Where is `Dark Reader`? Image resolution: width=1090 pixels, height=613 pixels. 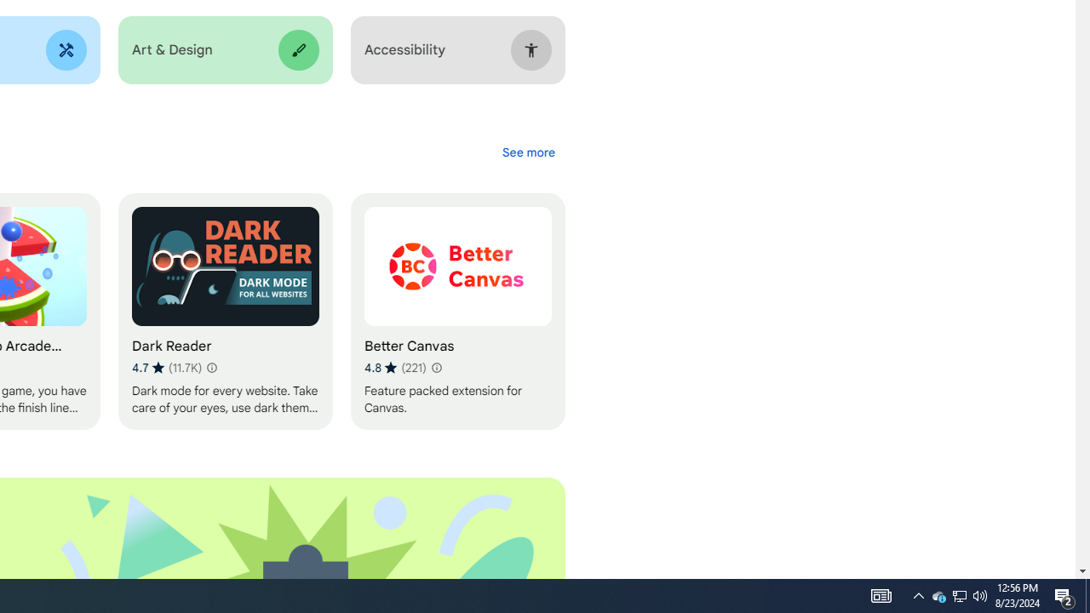 Dark Reader is located at coordinates (225, 312).